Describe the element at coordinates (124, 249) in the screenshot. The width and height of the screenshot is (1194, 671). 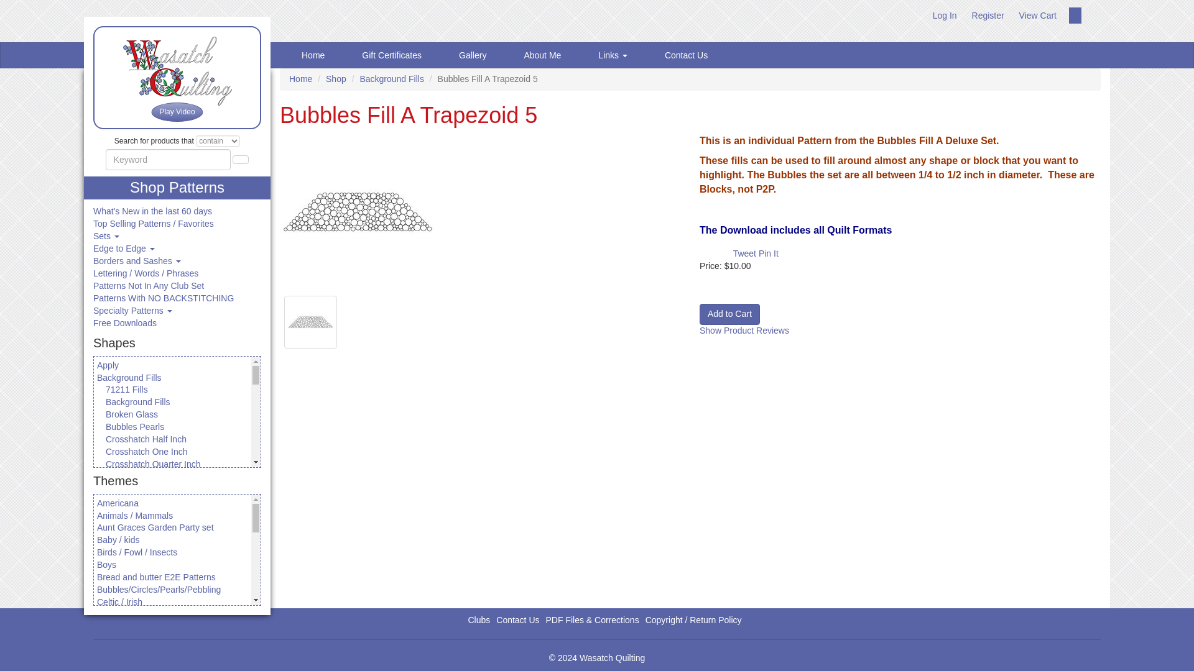
I see `Edge to Edge` at that location.